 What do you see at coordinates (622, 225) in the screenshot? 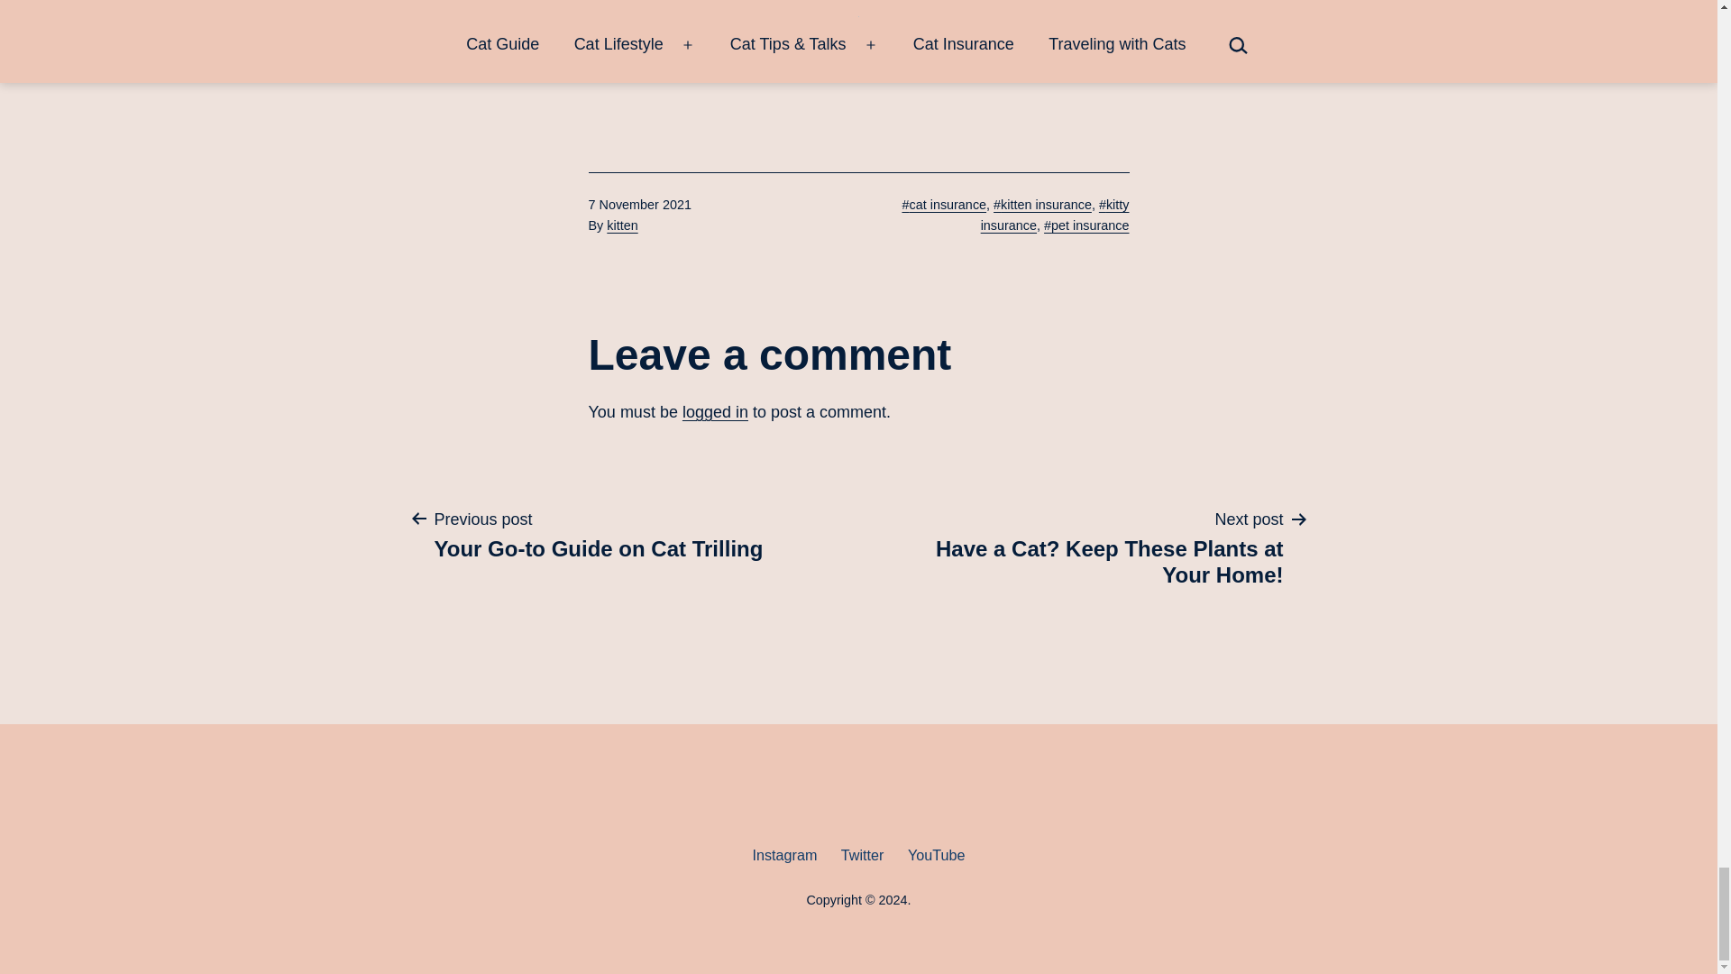
I see `Twitter` at bounding box center [622, 225].